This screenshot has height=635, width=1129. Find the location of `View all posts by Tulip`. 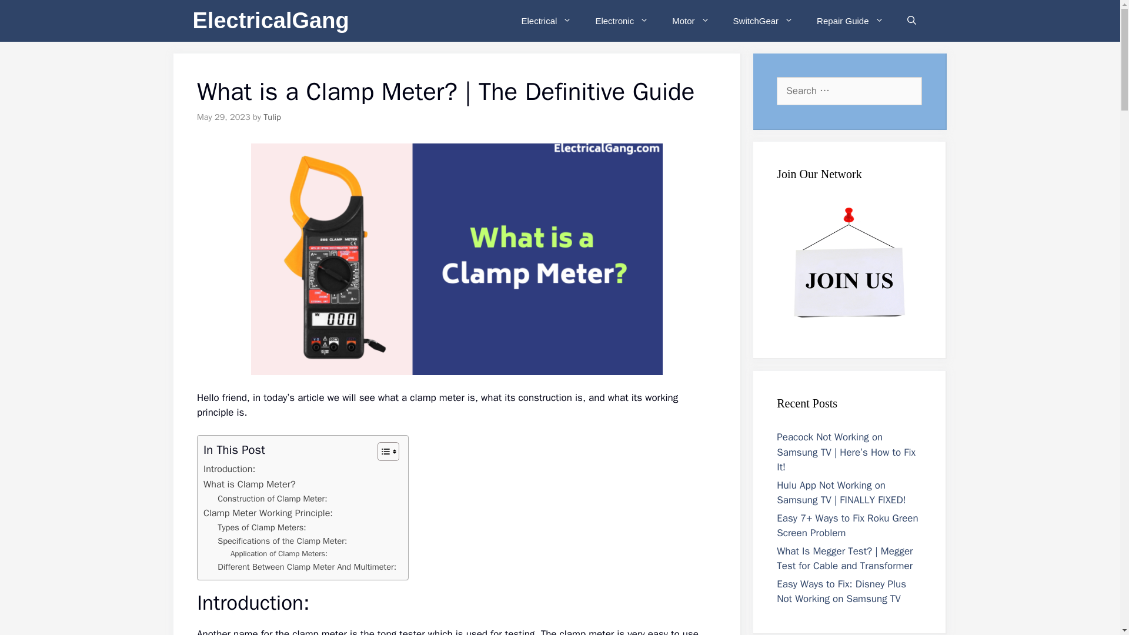

View all posts by Tulip is located at coordinates (272, 117).